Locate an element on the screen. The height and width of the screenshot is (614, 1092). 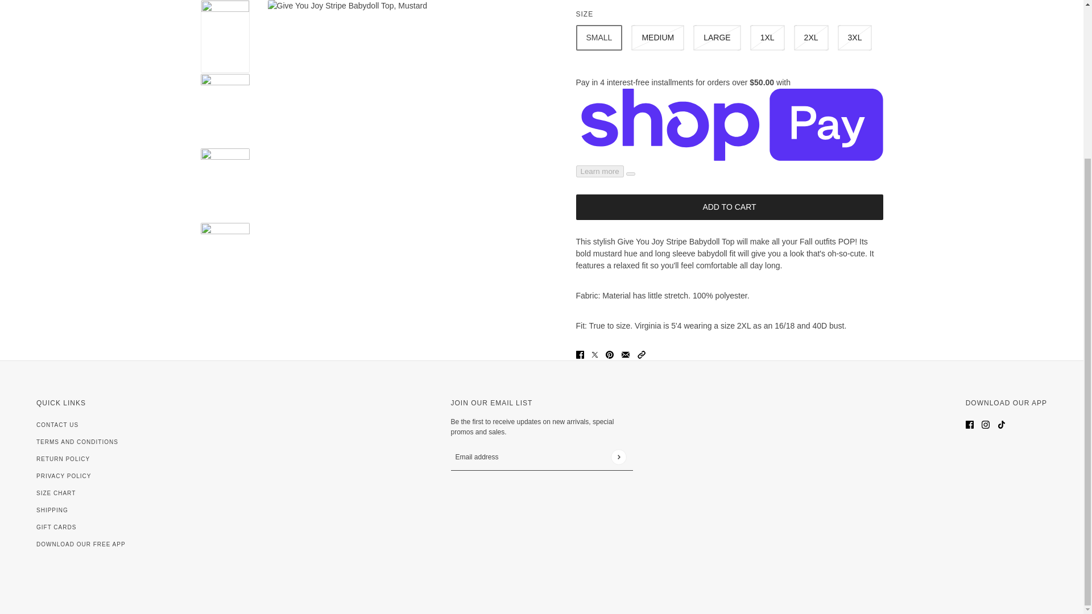
Size Chart is located at coordinates (56, 492).